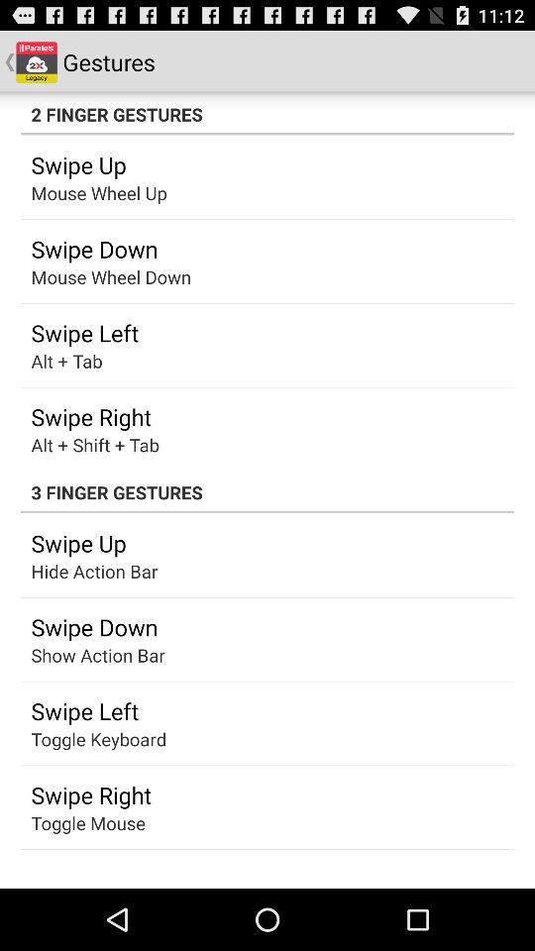 This screenshot has height=951, width=535. What do you see at coordinates (99, 739) in the screenshot?
I see `turn on the toggle keyboard app` at bounding box center [99, 739].